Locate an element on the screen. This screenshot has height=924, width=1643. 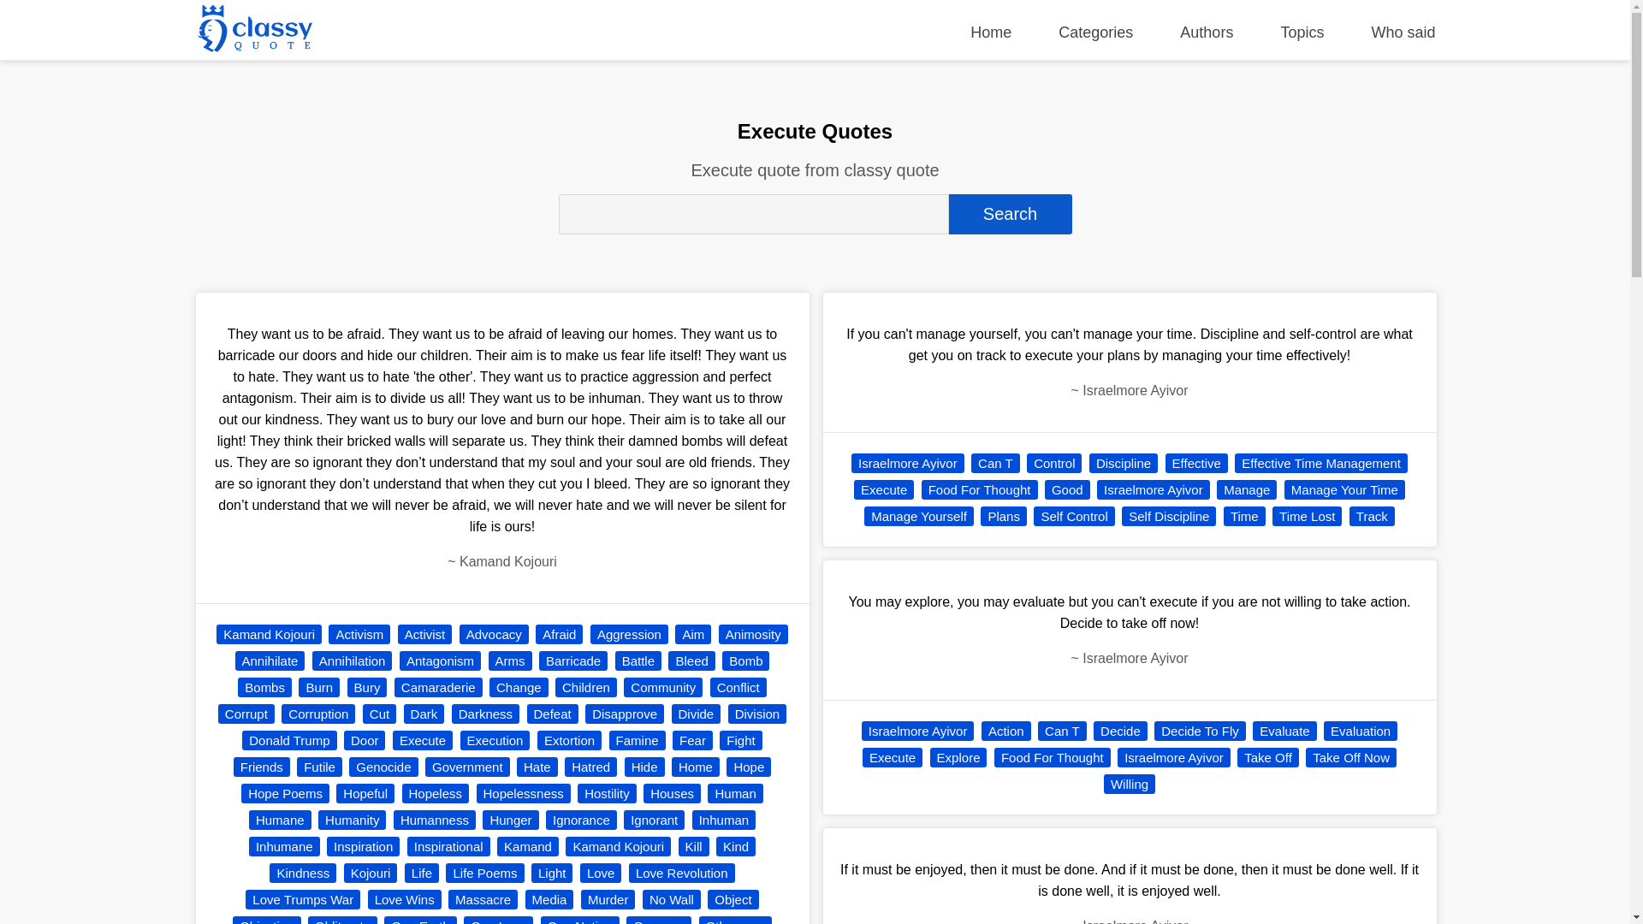
Annihilation is located at coordinates (352, 660).